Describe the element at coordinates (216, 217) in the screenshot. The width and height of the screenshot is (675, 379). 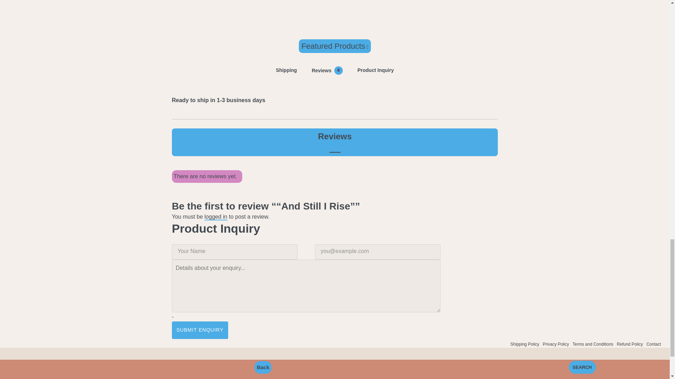
I see `Privacy Policy` at that location.